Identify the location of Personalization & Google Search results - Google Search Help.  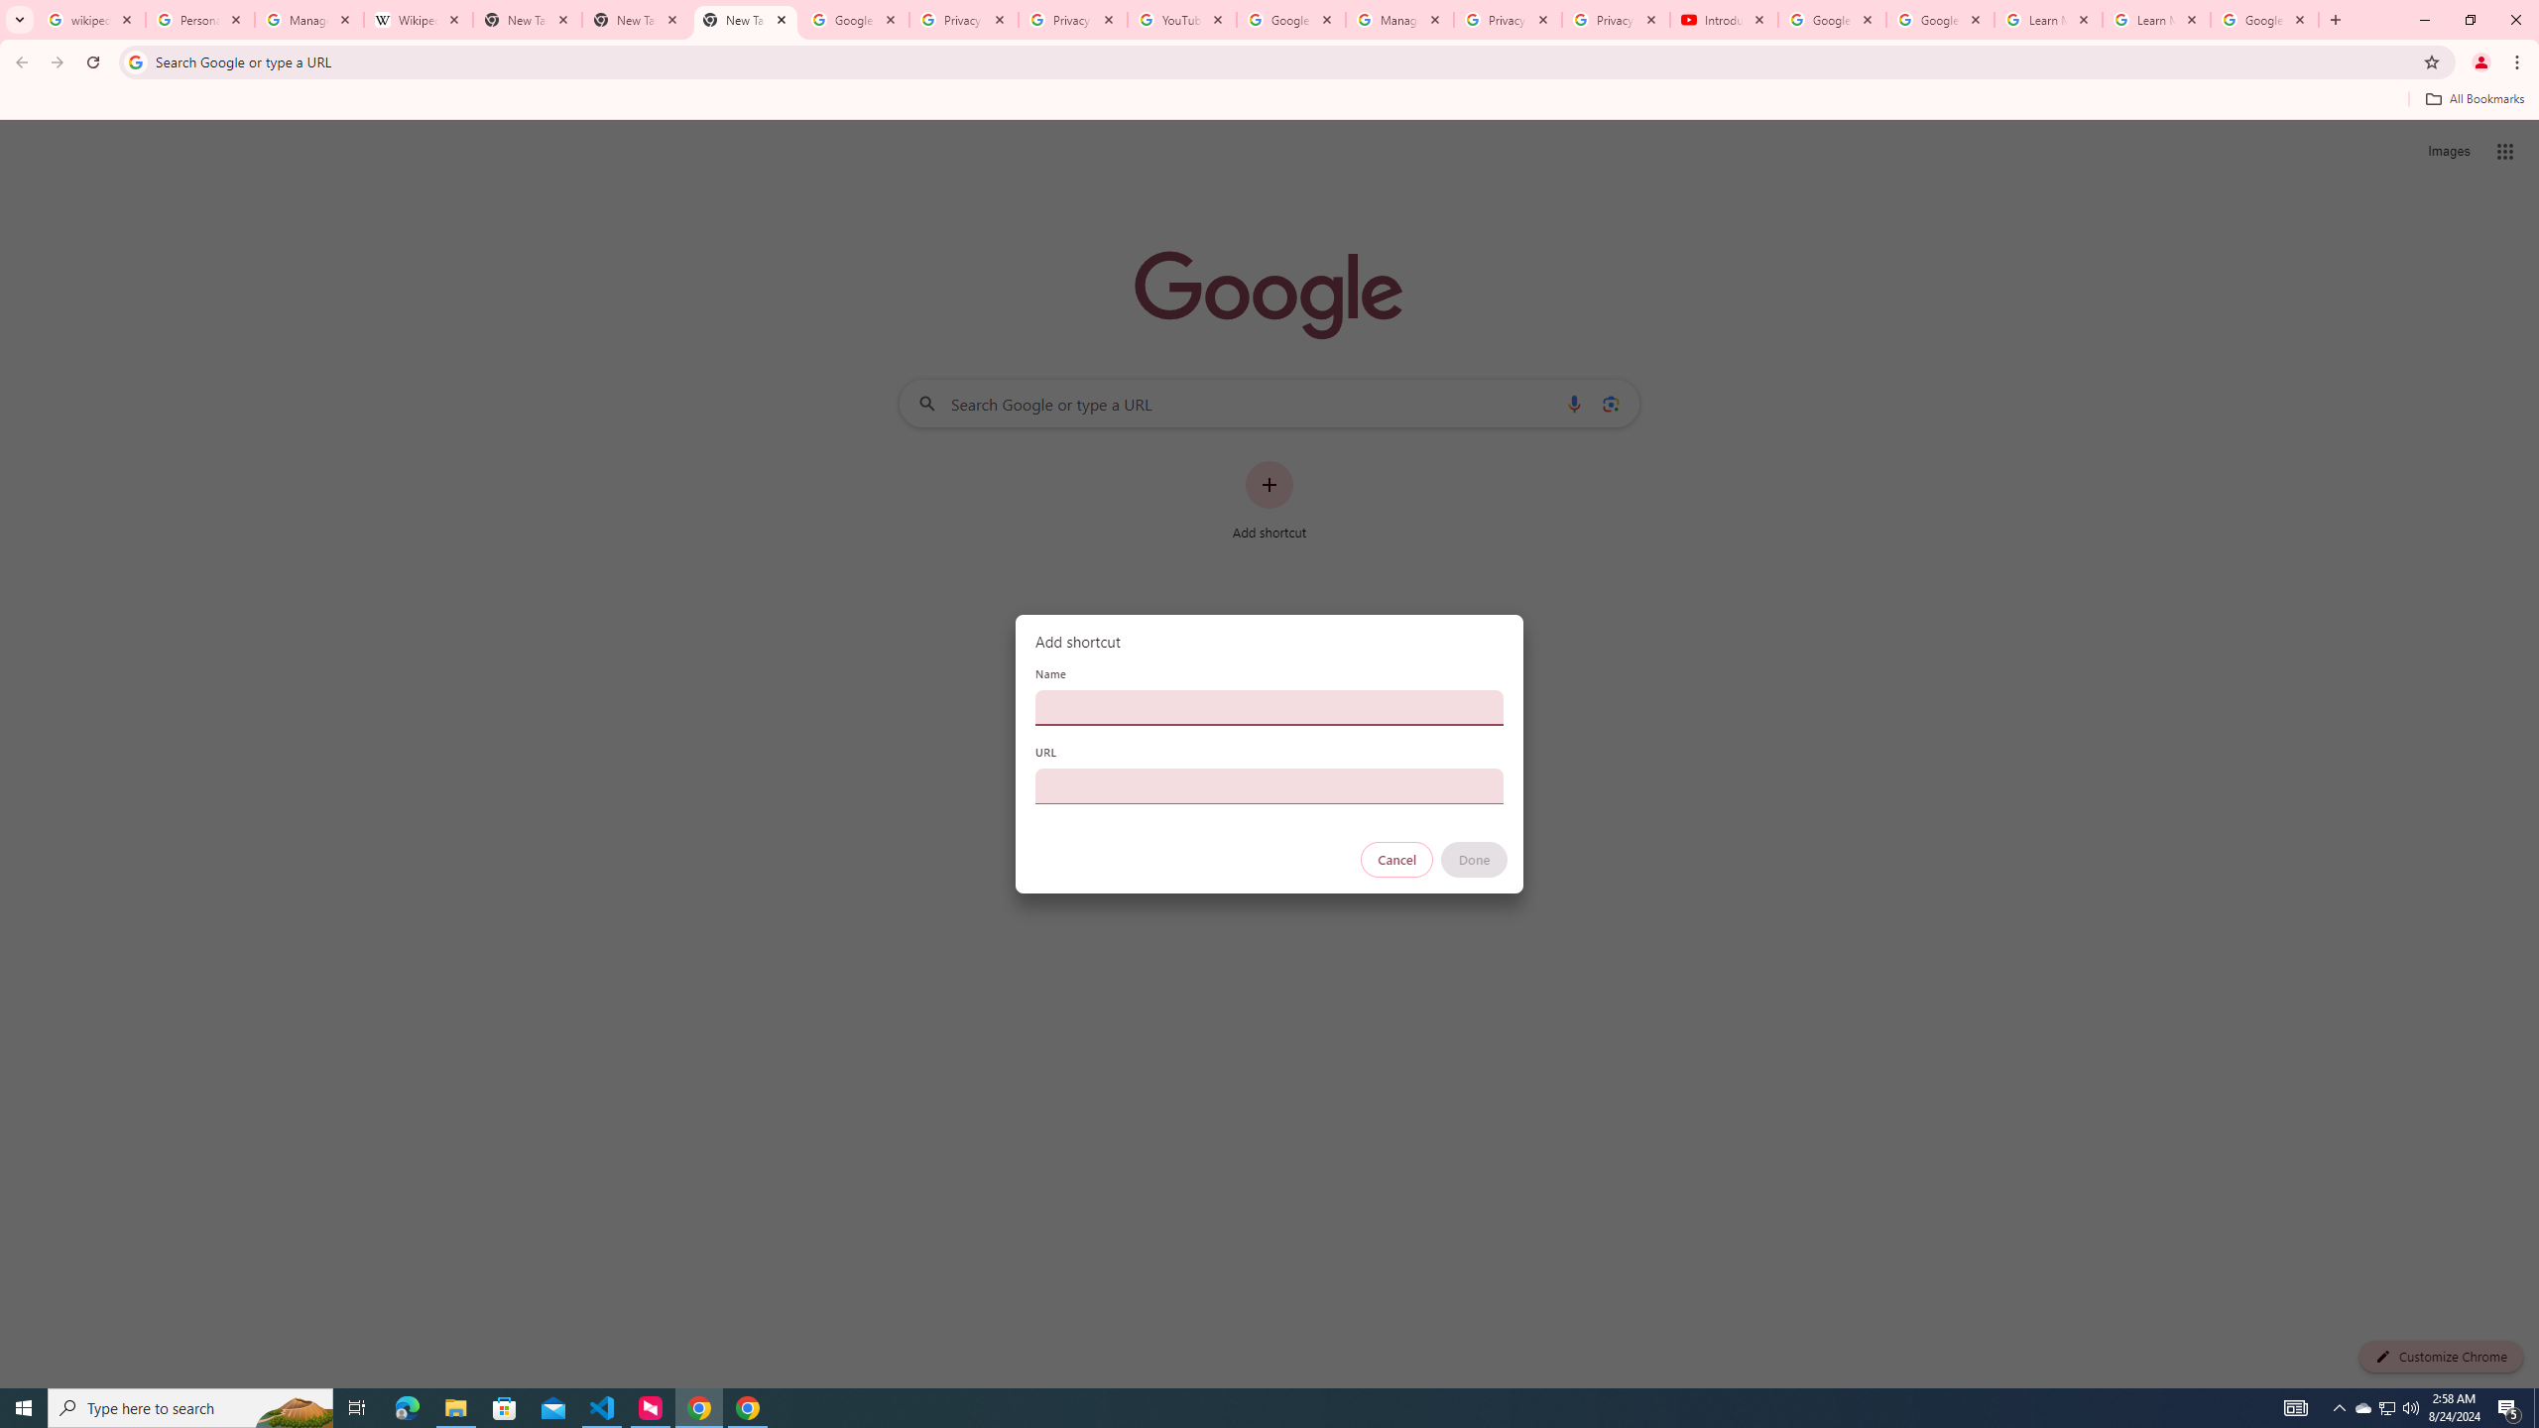
(200, 20).